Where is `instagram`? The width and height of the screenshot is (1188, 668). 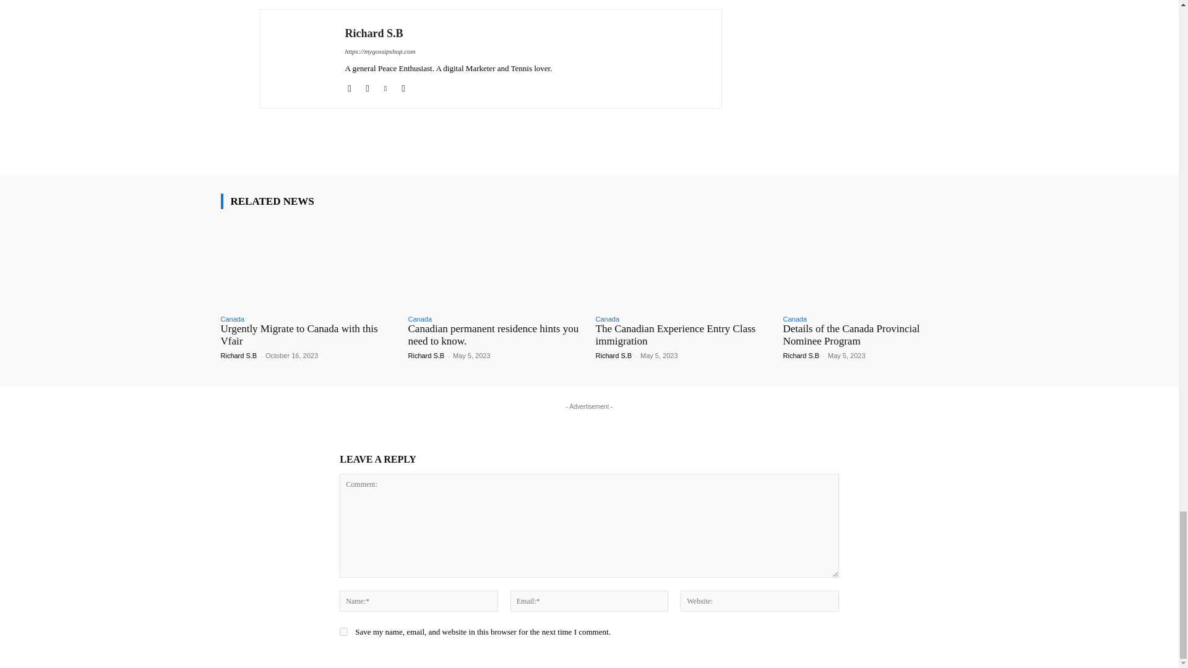 instagram is located at coordinates (366, 85).